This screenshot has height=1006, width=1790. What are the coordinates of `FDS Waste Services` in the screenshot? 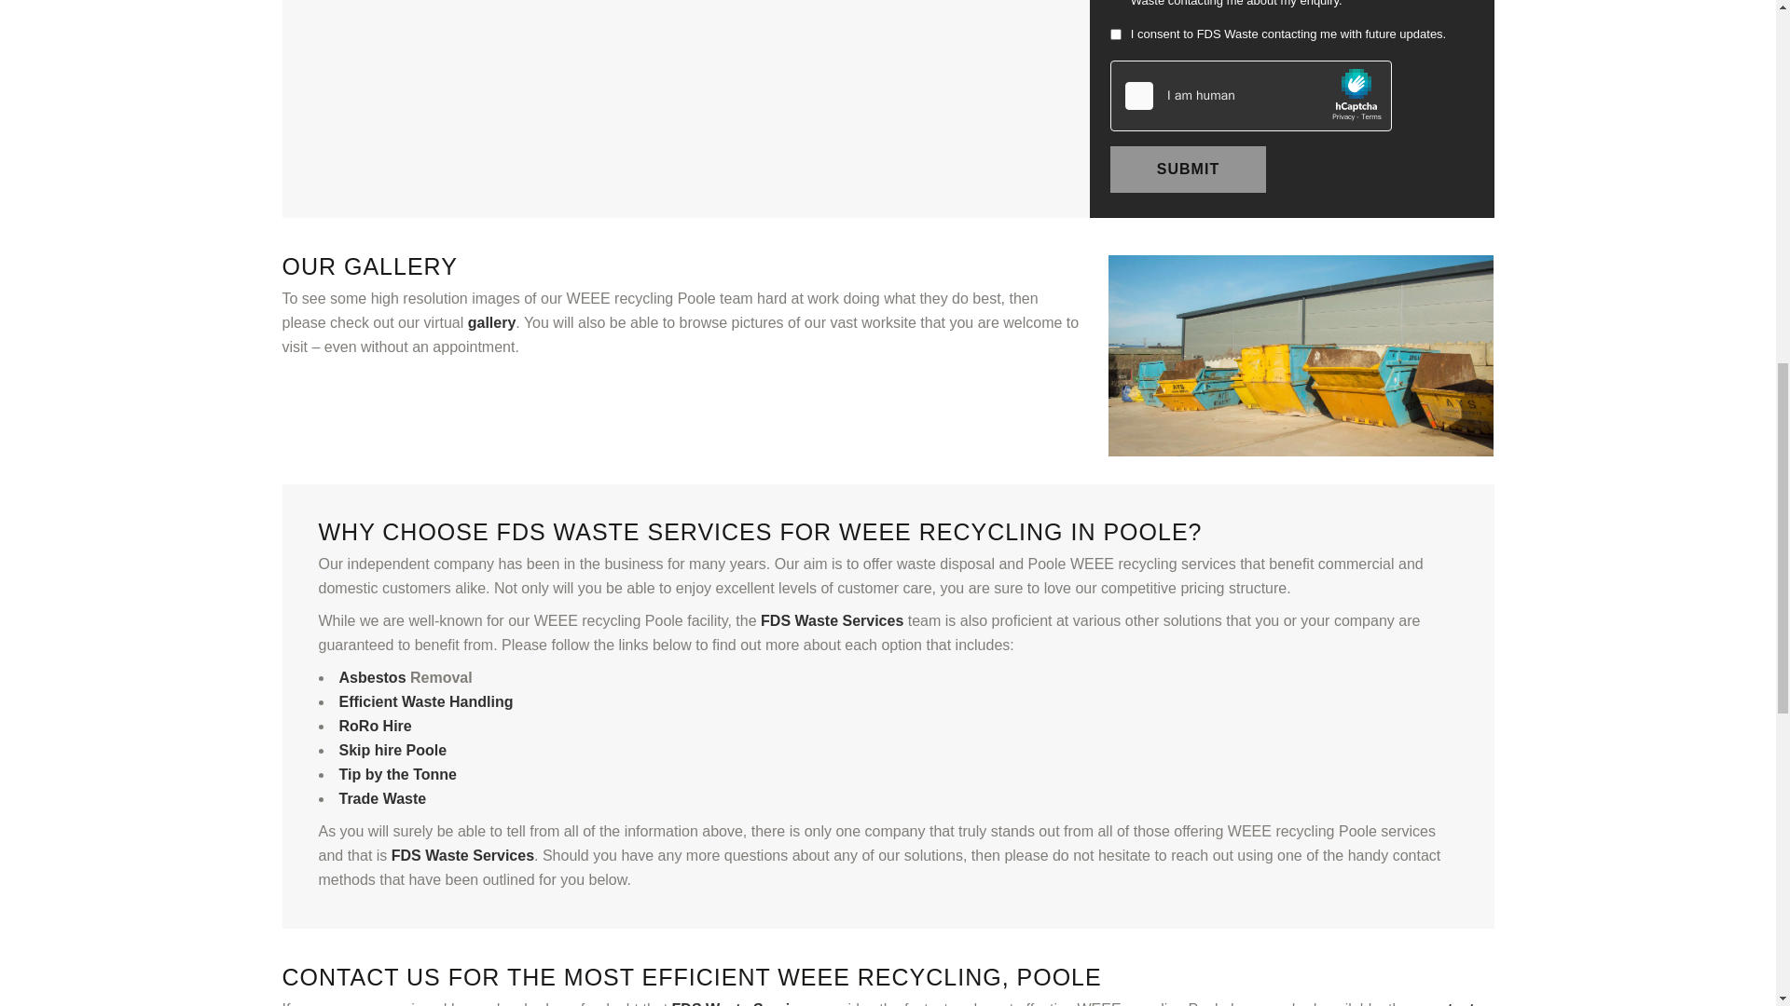 It's located at (832, 620).